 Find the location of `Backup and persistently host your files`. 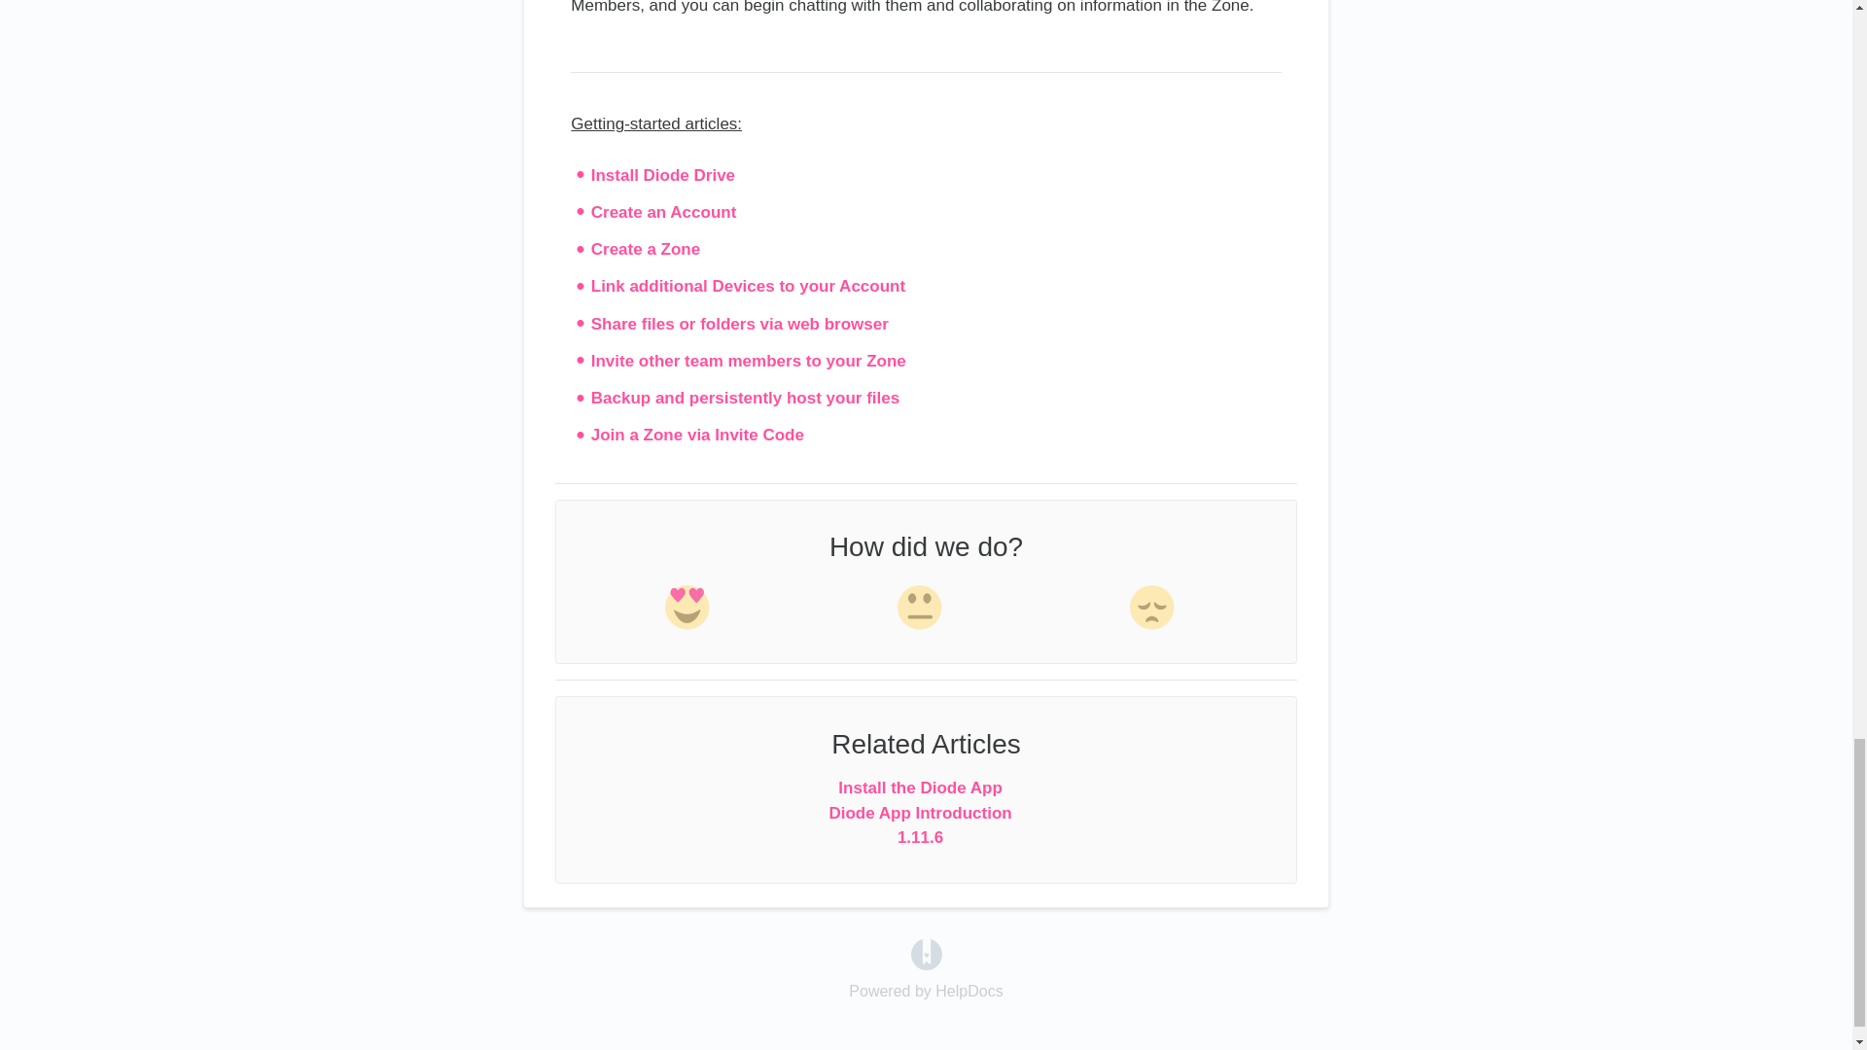

Backup and persistently host your files is located at coordinates (745, 398).